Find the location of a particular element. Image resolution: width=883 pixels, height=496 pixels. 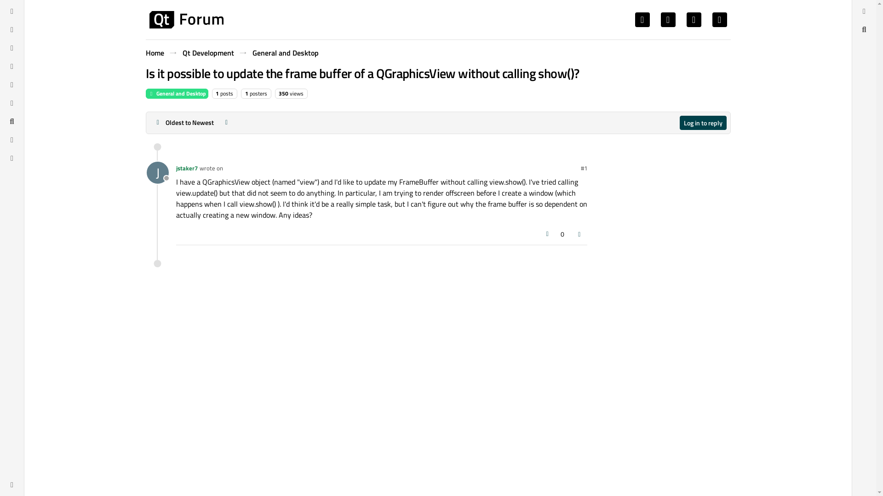

Unsolved is located at coordinates (12, 158).